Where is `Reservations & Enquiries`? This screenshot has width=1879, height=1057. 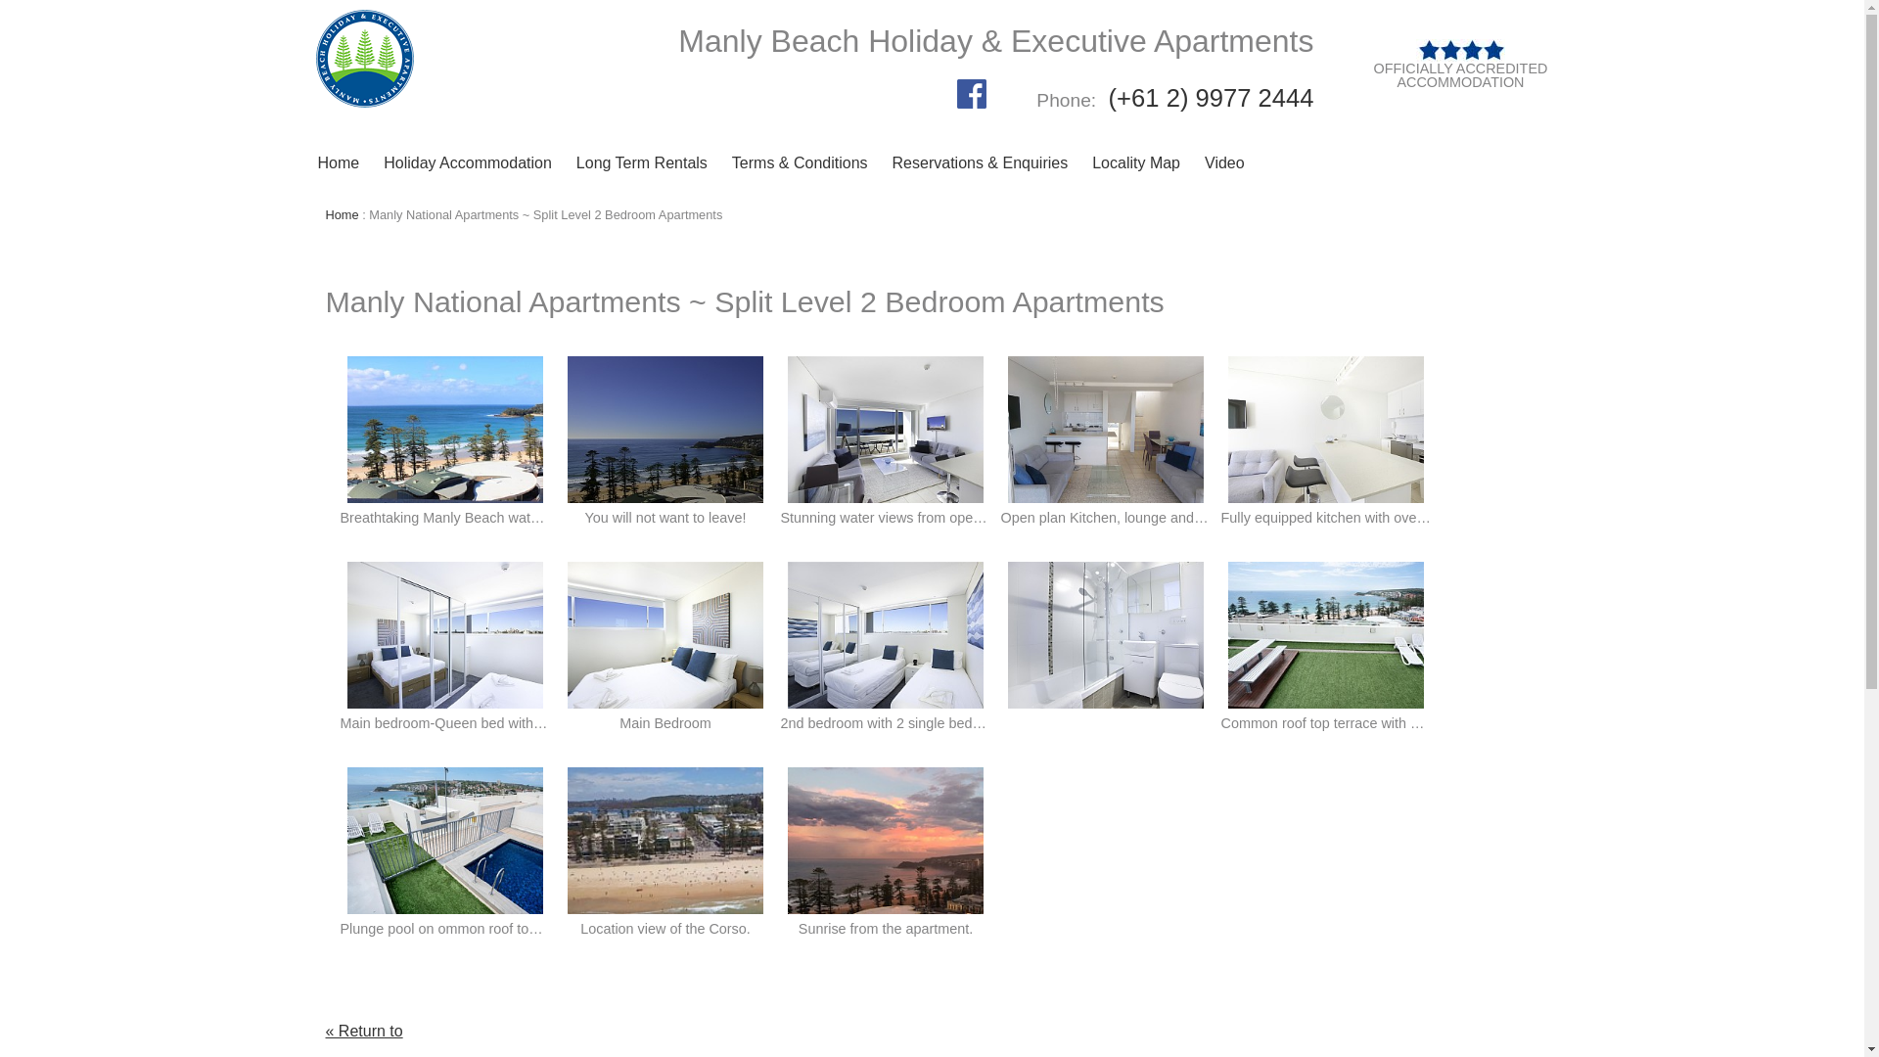
Reservations & Enquiries is located at coordinates (981, 163).